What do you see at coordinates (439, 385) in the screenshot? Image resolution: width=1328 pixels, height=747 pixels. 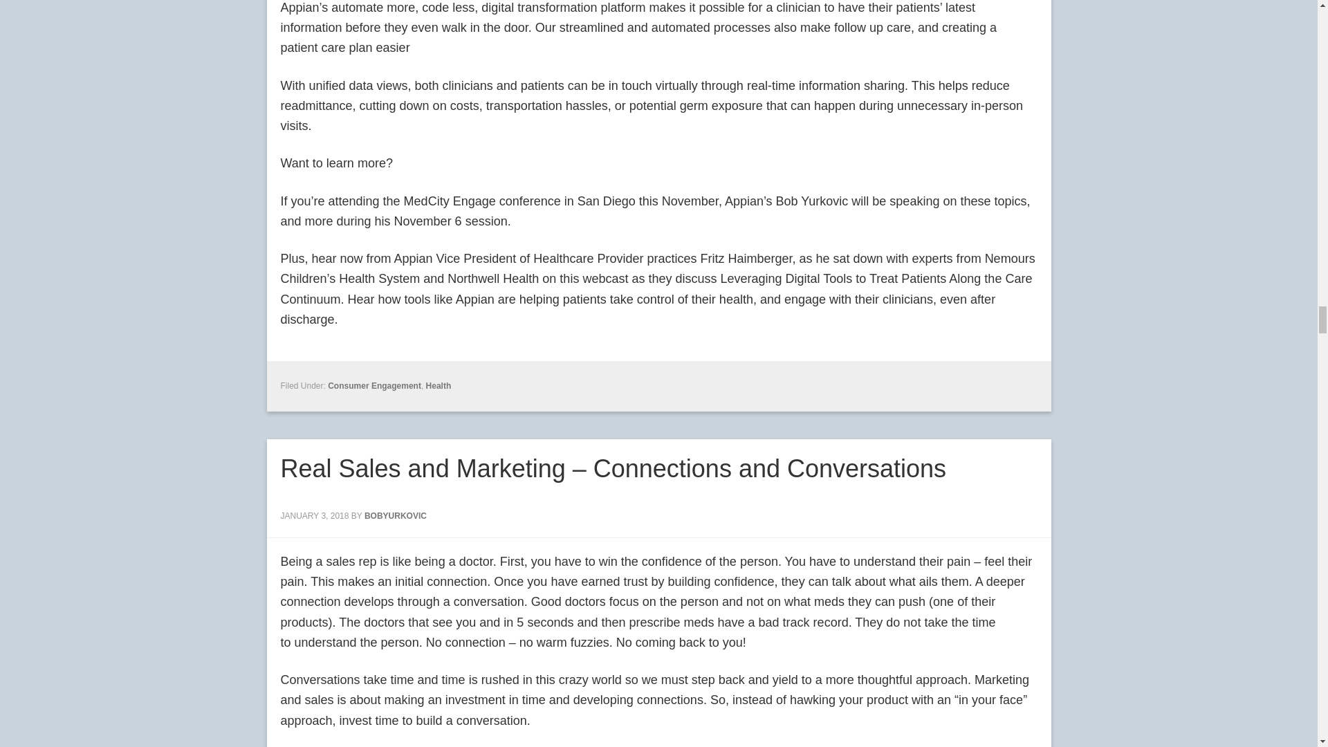 I see `Health` at bounding box center [439, 385].